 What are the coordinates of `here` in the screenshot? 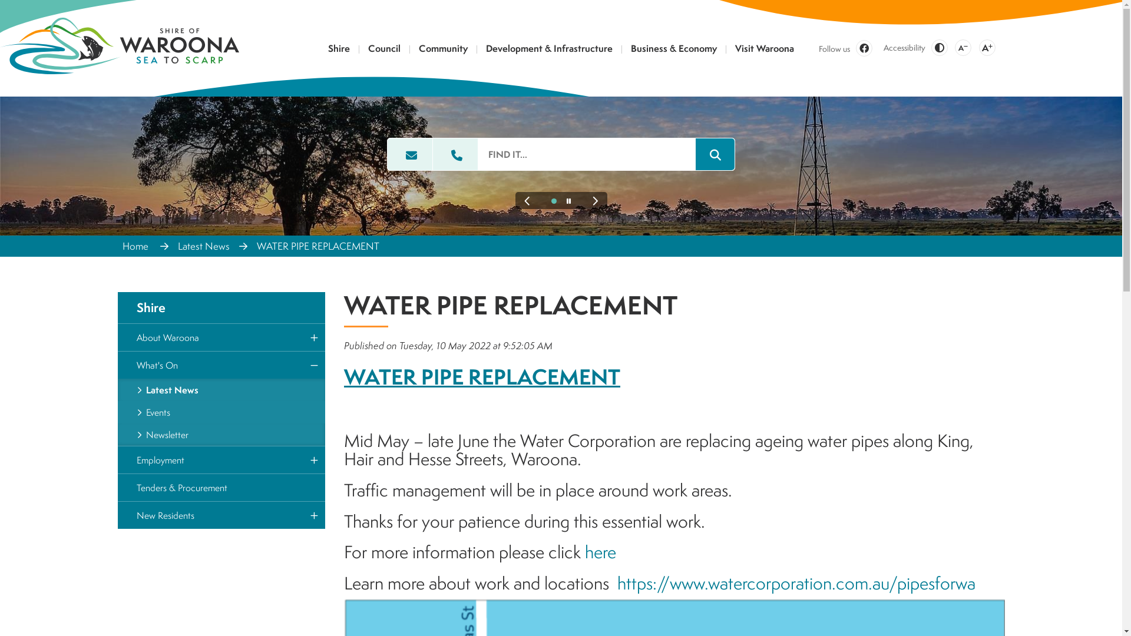 It's located at (601, 552).